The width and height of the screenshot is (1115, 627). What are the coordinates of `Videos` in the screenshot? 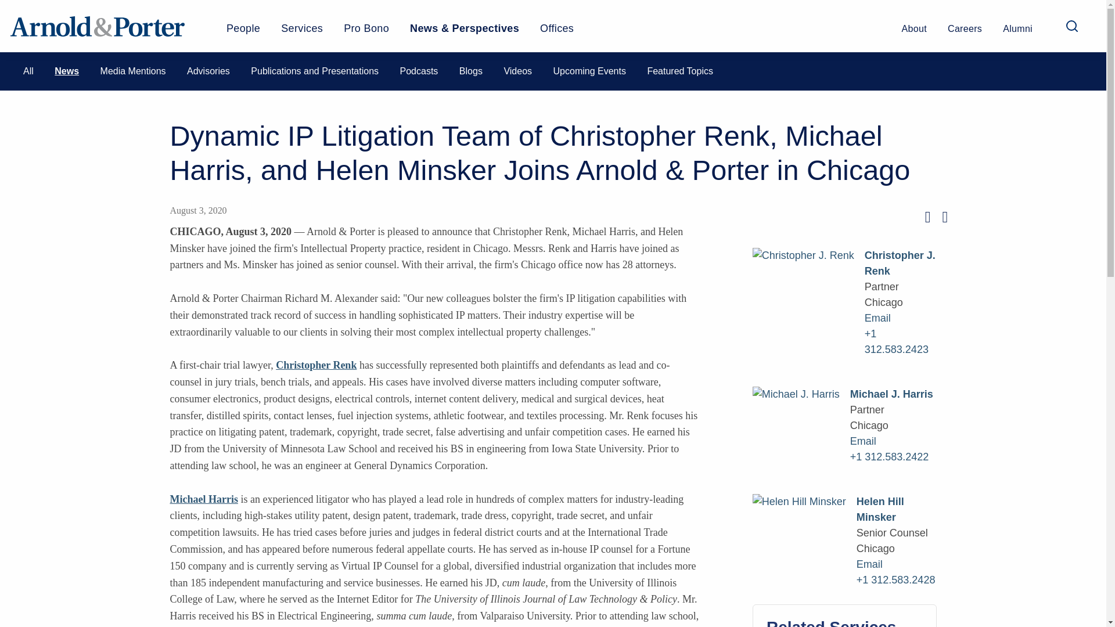 It's located at (517, 71).